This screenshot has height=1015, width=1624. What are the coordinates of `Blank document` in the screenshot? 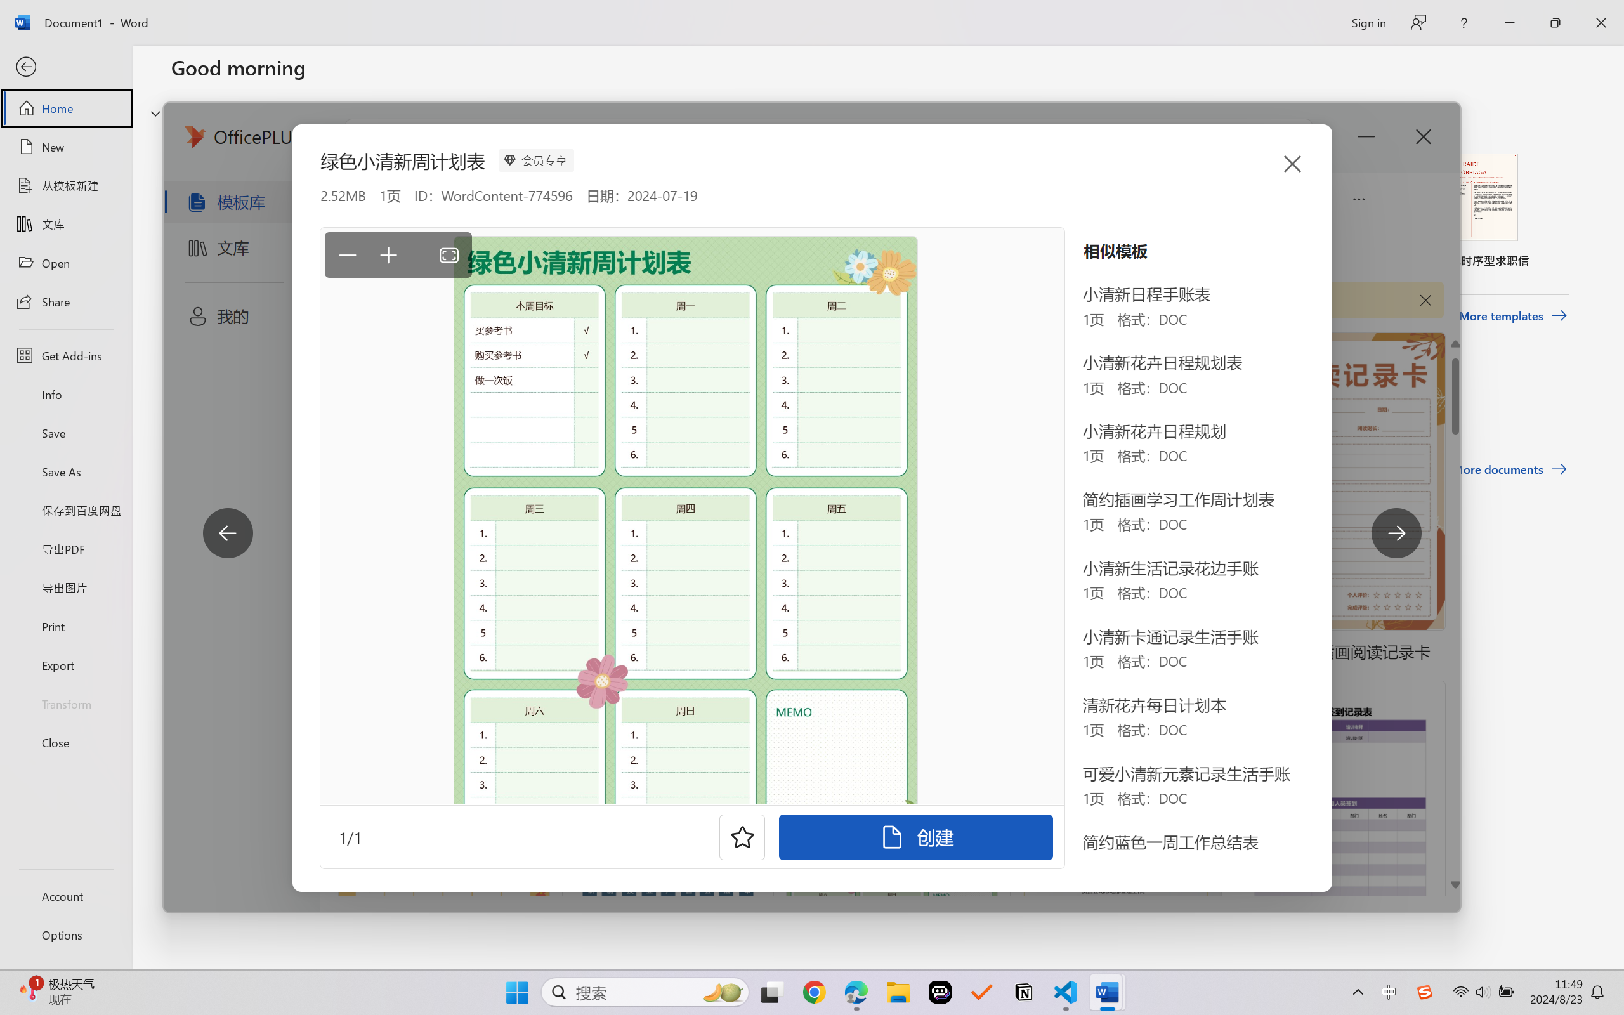 It's located at (256, 211).